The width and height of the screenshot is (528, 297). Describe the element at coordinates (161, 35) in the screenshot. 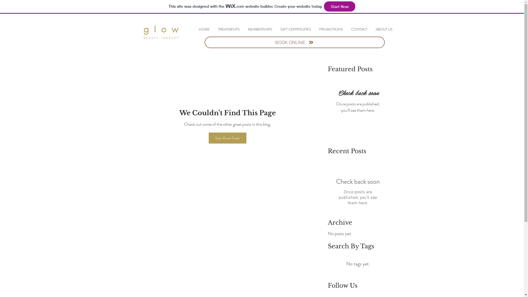

I see `webstore Gold Logo.png` at that location.